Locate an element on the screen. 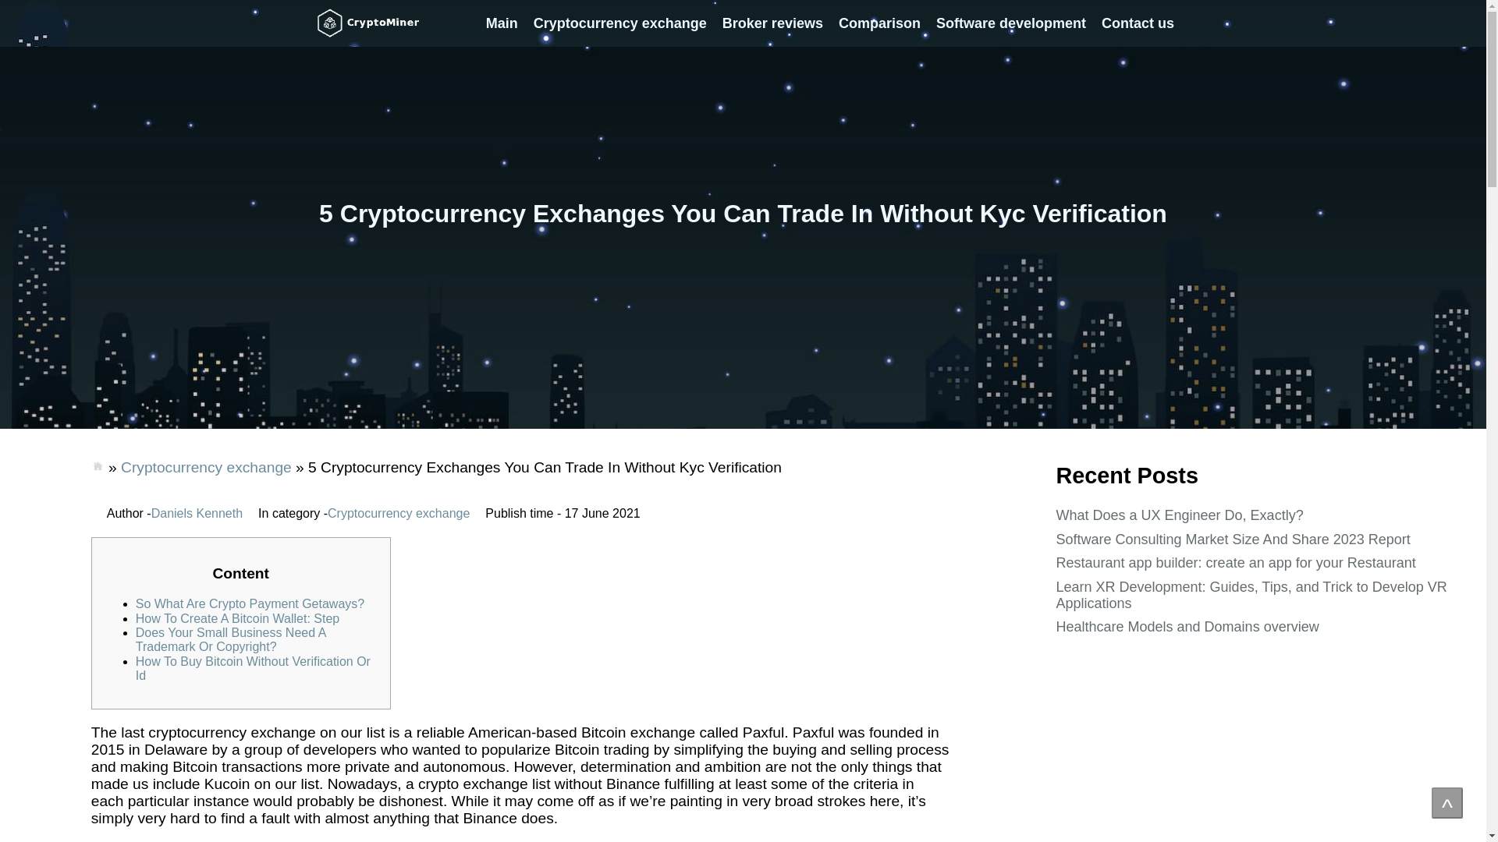  Software development is located at coordinates (1011, 23).